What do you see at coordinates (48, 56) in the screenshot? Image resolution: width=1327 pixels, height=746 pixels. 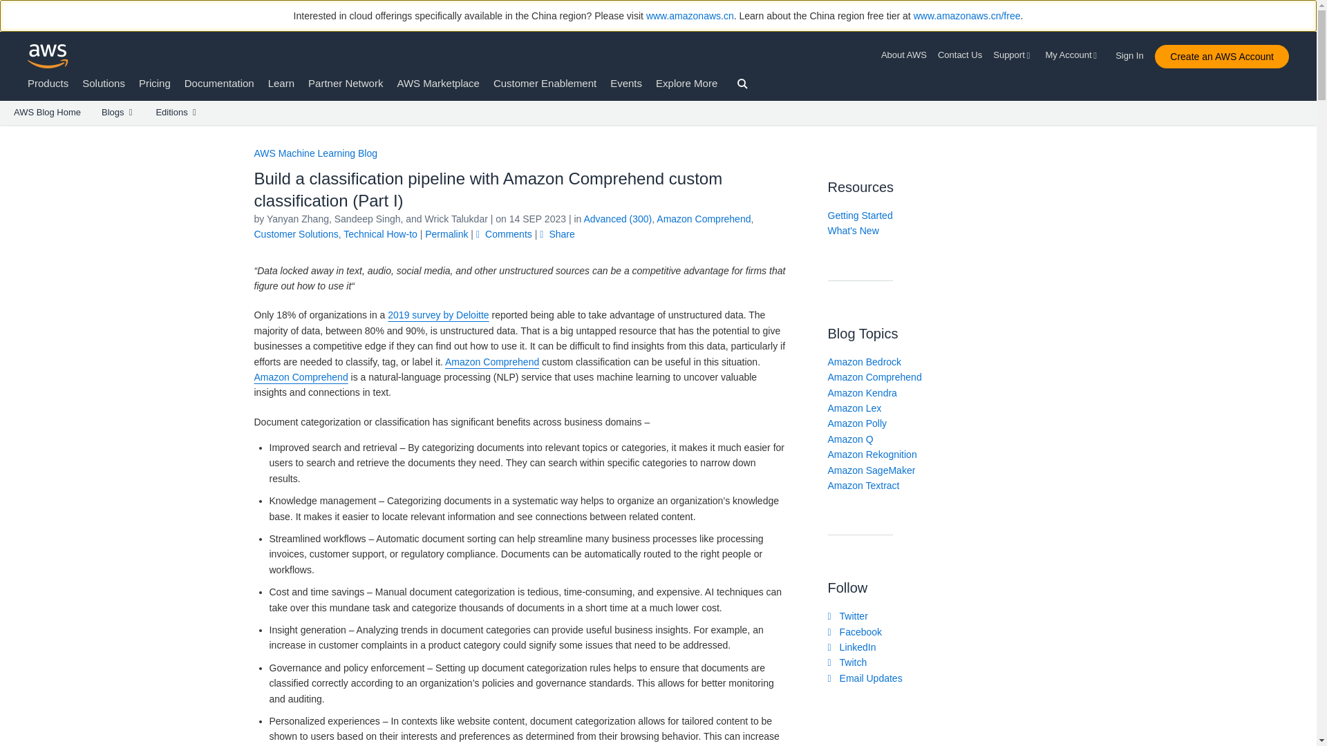 I see `Click here to return to Amazon Web Services homepage` at bounding box center [48, 56].